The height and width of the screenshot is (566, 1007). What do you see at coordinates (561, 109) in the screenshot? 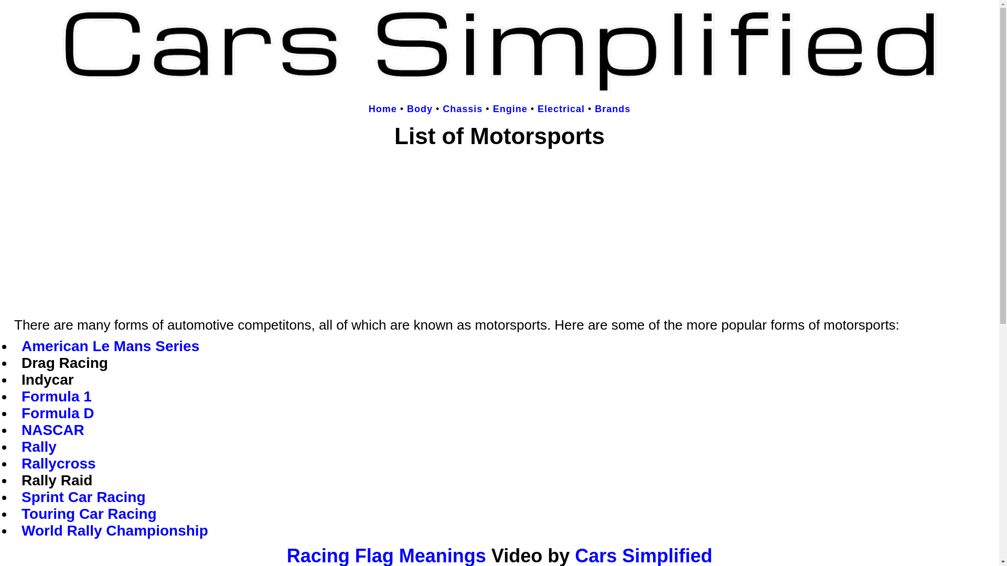
I see `Electrical` at bounding box center [561, 109].